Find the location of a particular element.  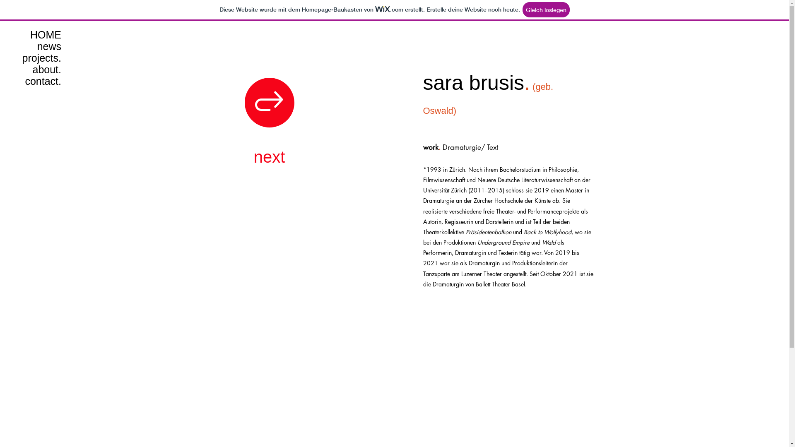

news is located at coordinates (35, 46).